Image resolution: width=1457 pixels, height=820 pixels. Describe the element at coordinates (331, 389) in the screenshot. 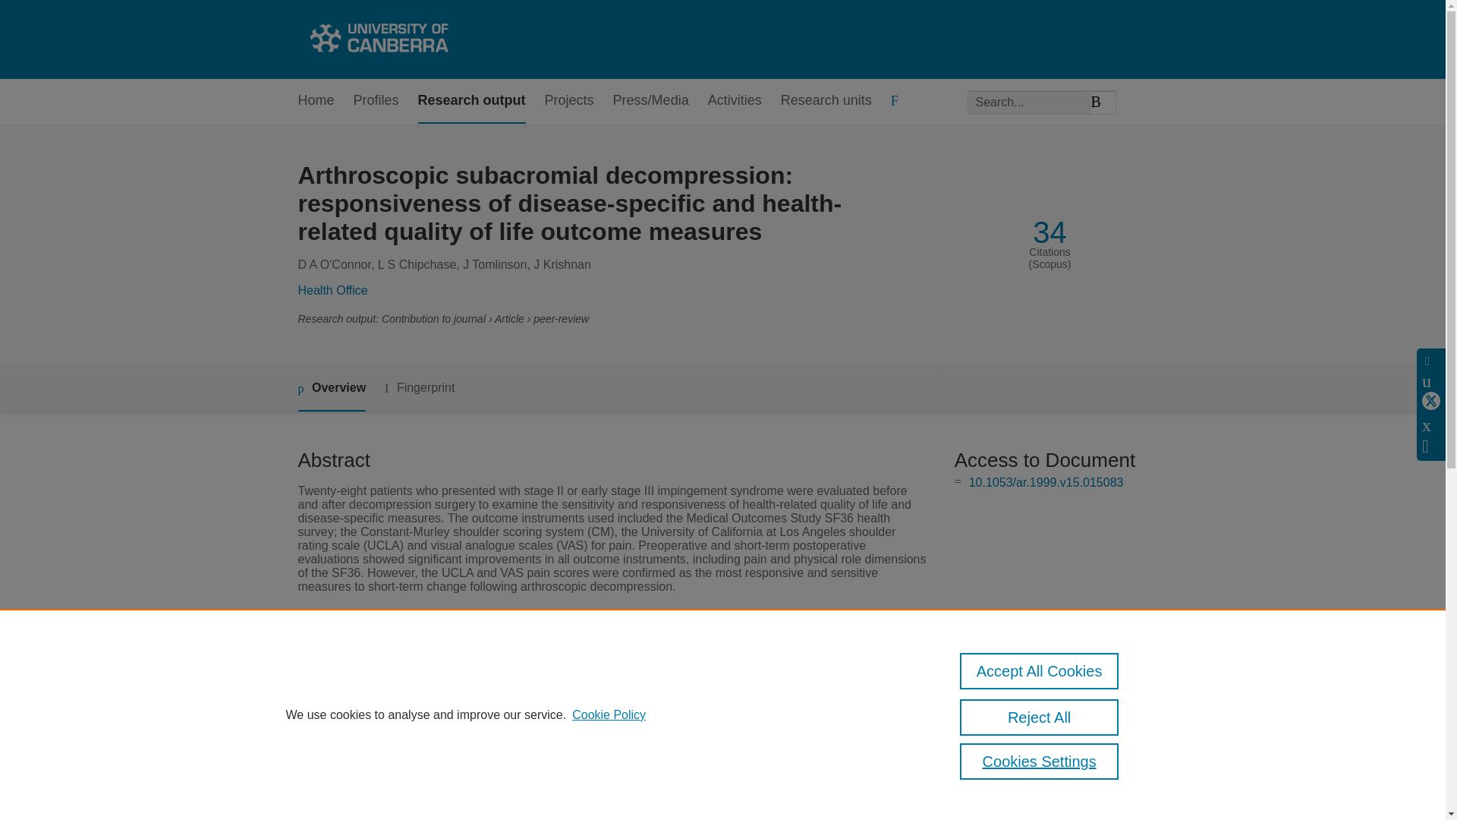

I see `Overview` at that location.